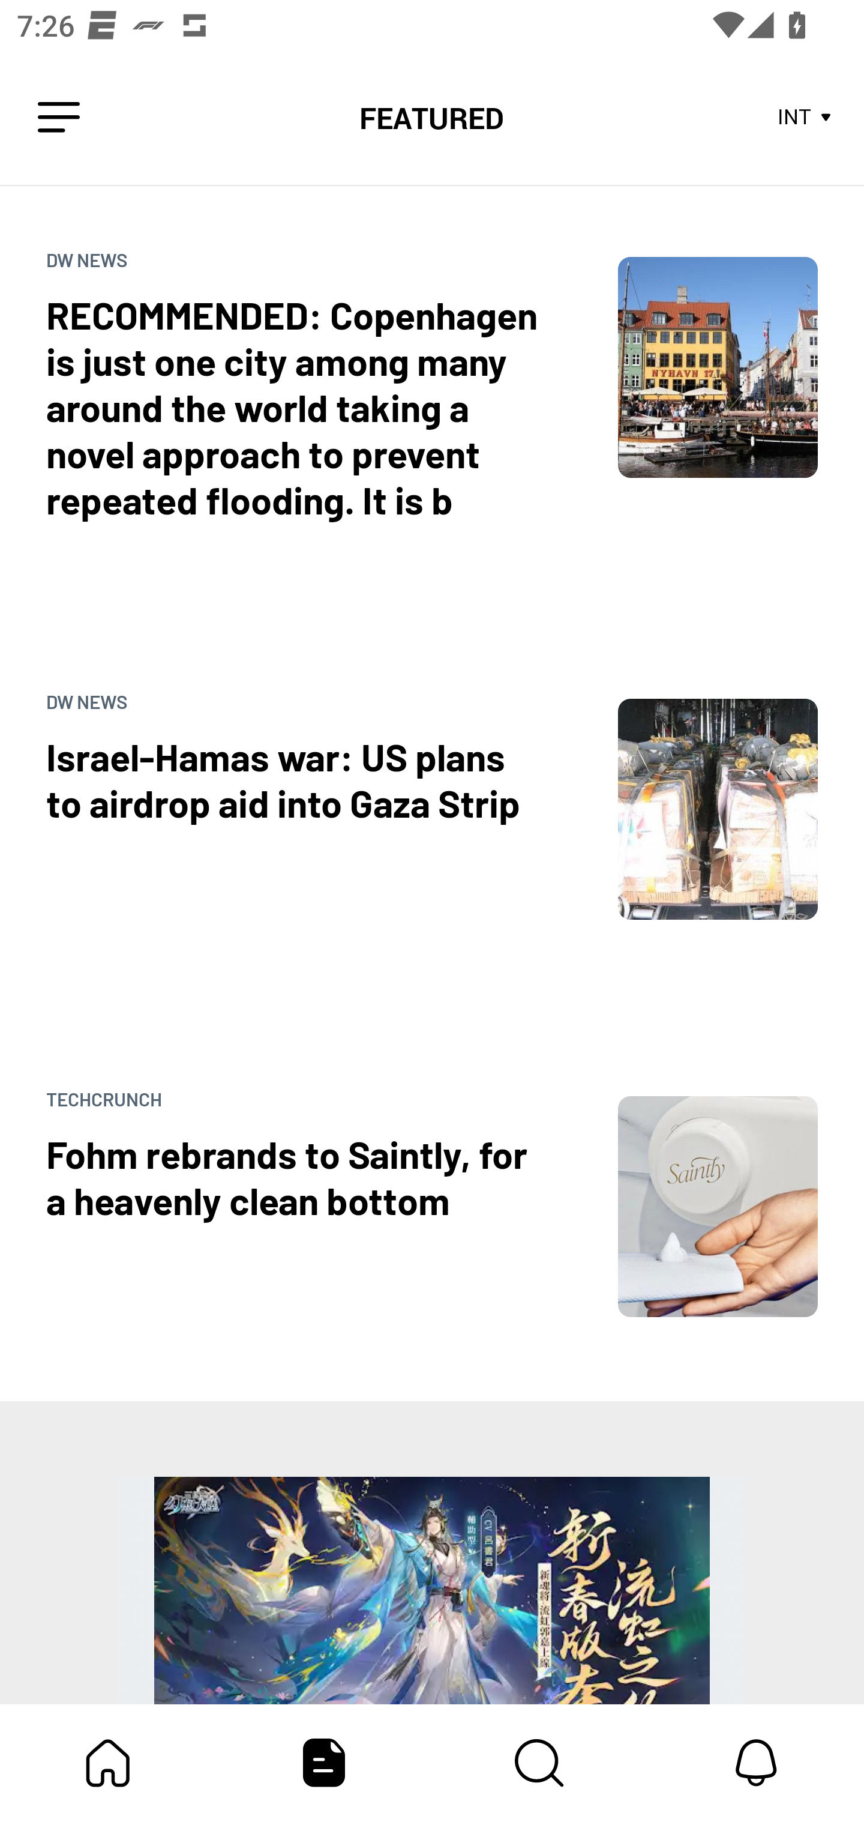 This screenshot has width=864, height=1825. What do you see at coordinates (59, 118) in the screenshot?
I see `Leading Icon` at bounding box center [59, 118].